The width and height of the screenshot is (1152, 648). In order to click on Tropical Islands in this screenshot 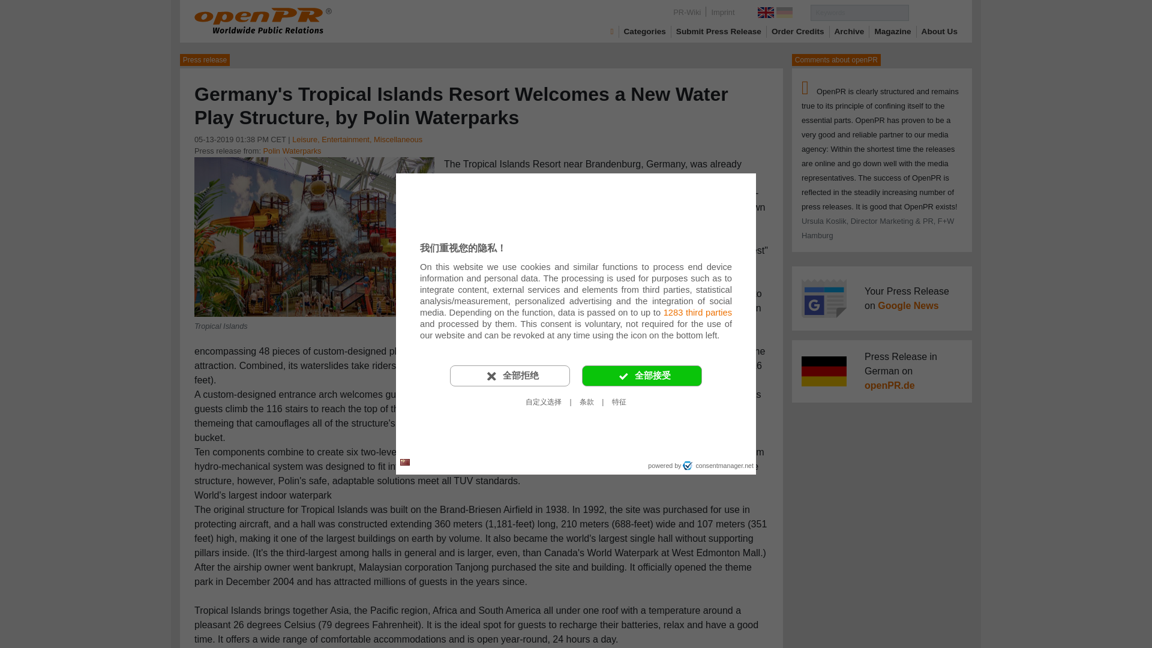, I will do `click(314, 235)`.